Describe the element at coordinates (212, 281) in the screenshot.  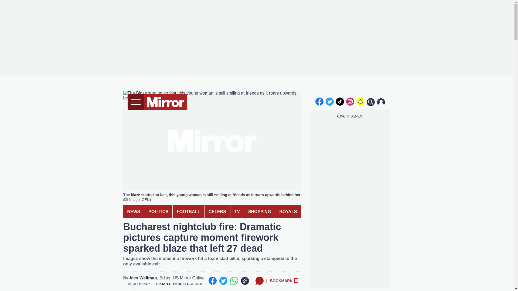
I see `Facebook` at that location.